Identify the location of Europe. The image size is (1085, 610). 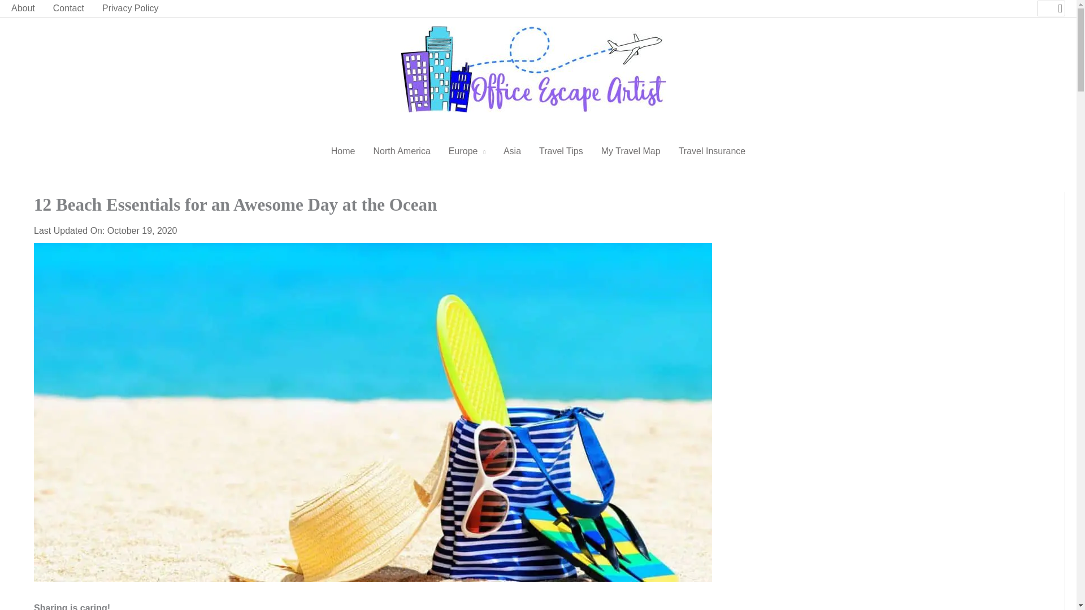
(467, 151).